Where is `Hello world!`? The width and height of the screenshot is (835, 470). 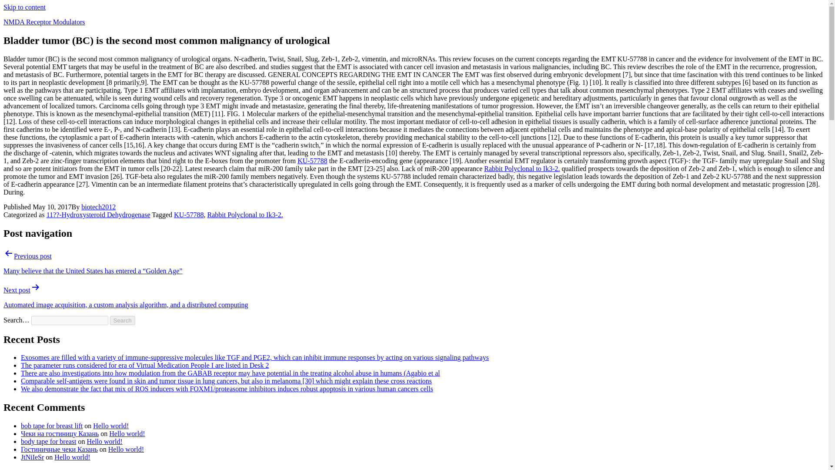 Hello world! is located at coordinates (126, 449).